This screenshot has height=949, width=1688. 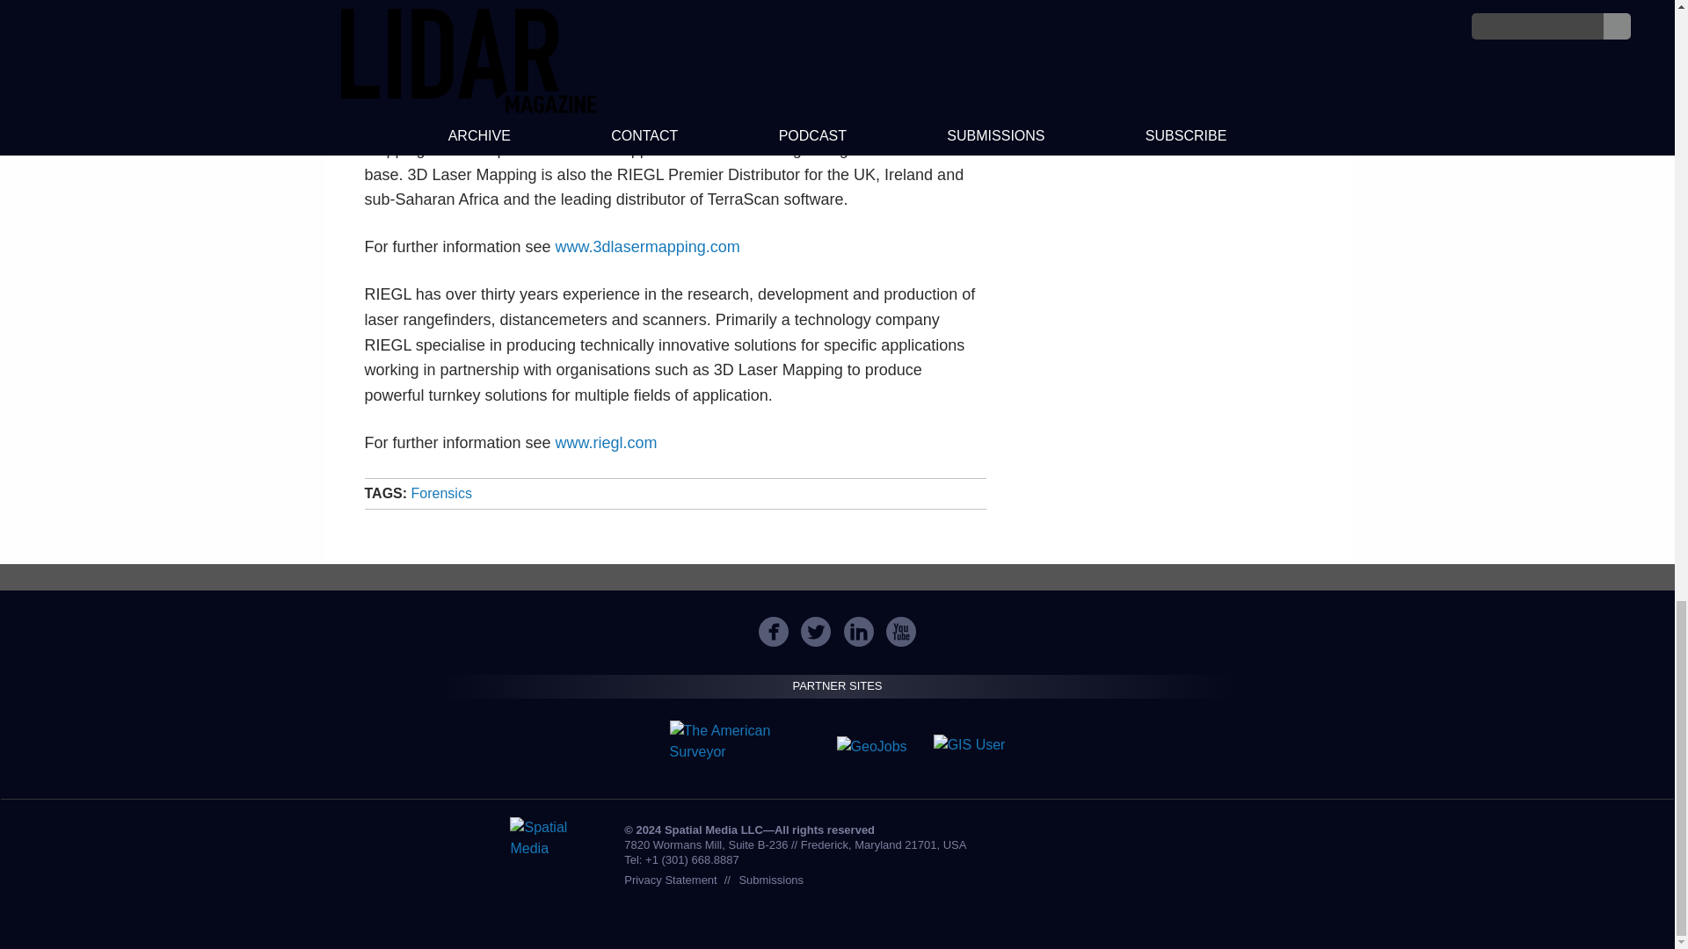 I want to click on Forensics, so click(x=441, y=493).